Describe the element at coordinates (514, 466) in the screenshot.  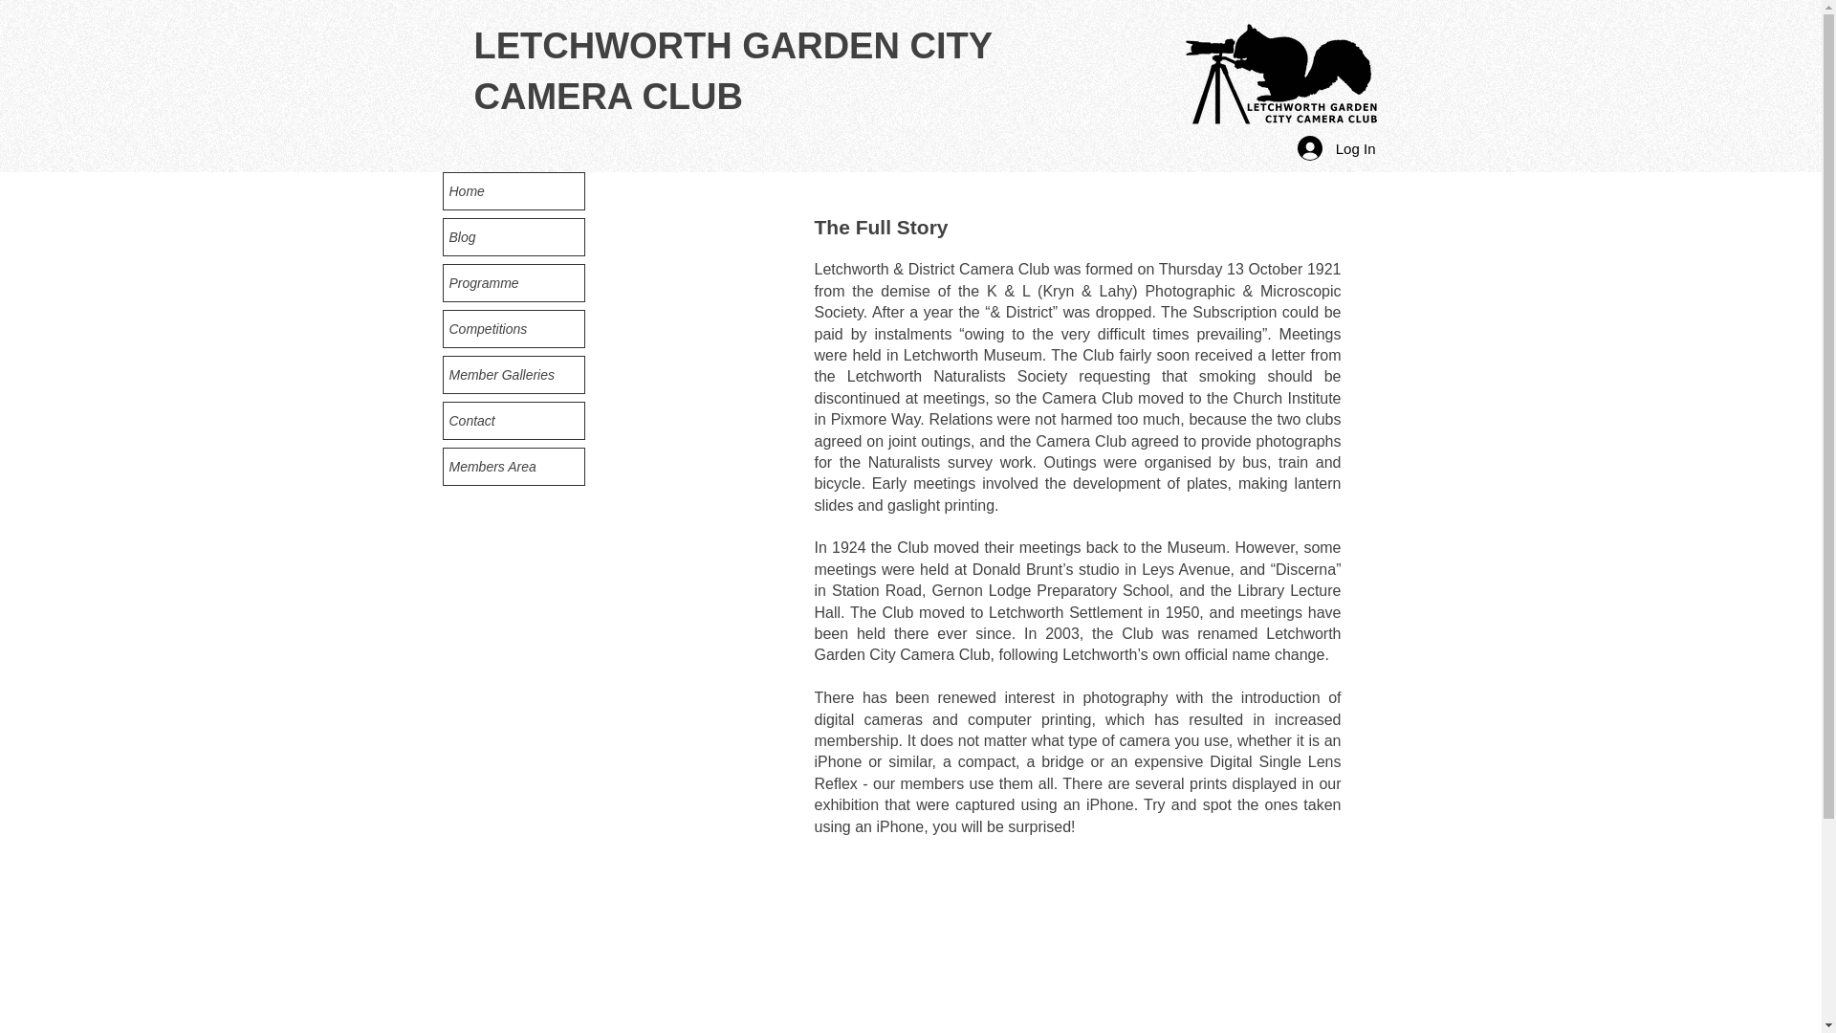
I see `Members Area` at that location.